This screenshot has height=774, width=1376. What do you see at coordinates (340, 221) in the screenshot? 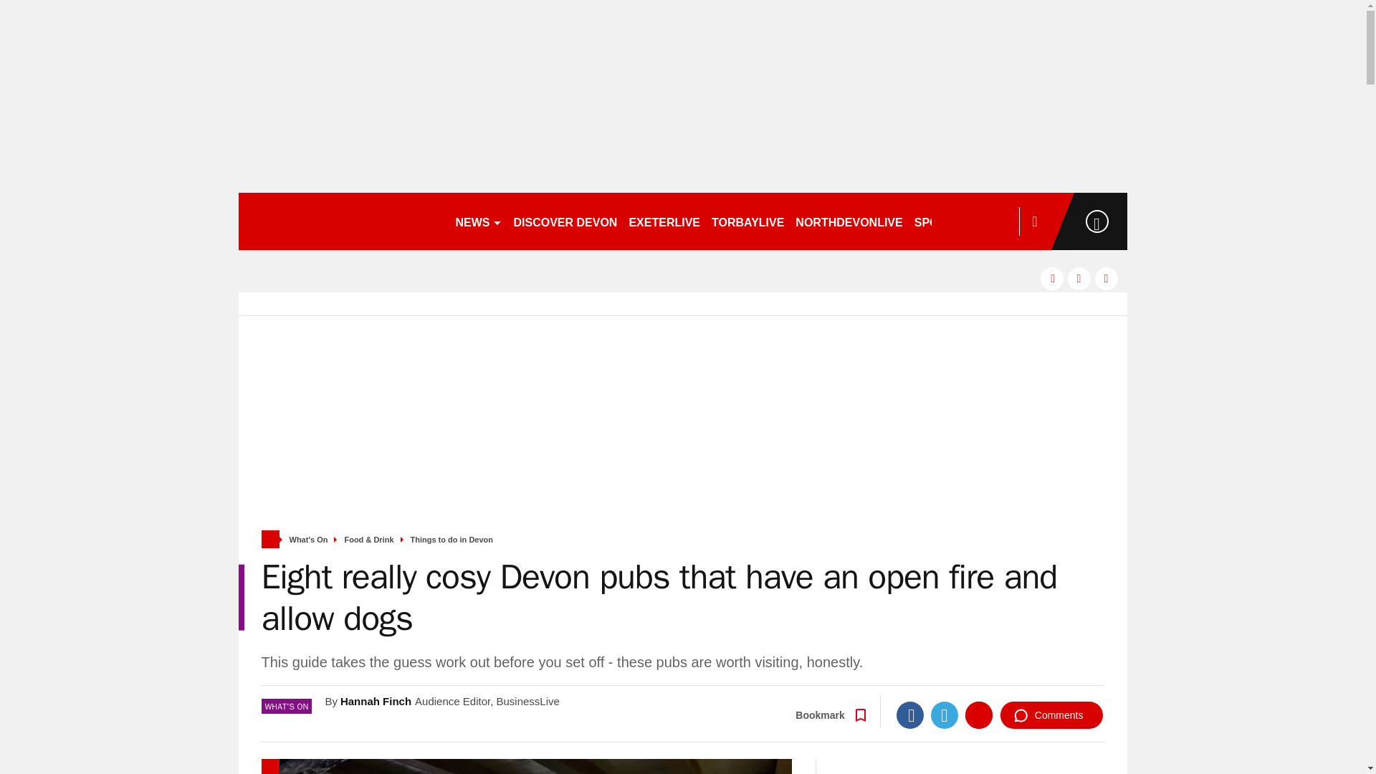
I see `devonlive` at bounding box center [340, 221].